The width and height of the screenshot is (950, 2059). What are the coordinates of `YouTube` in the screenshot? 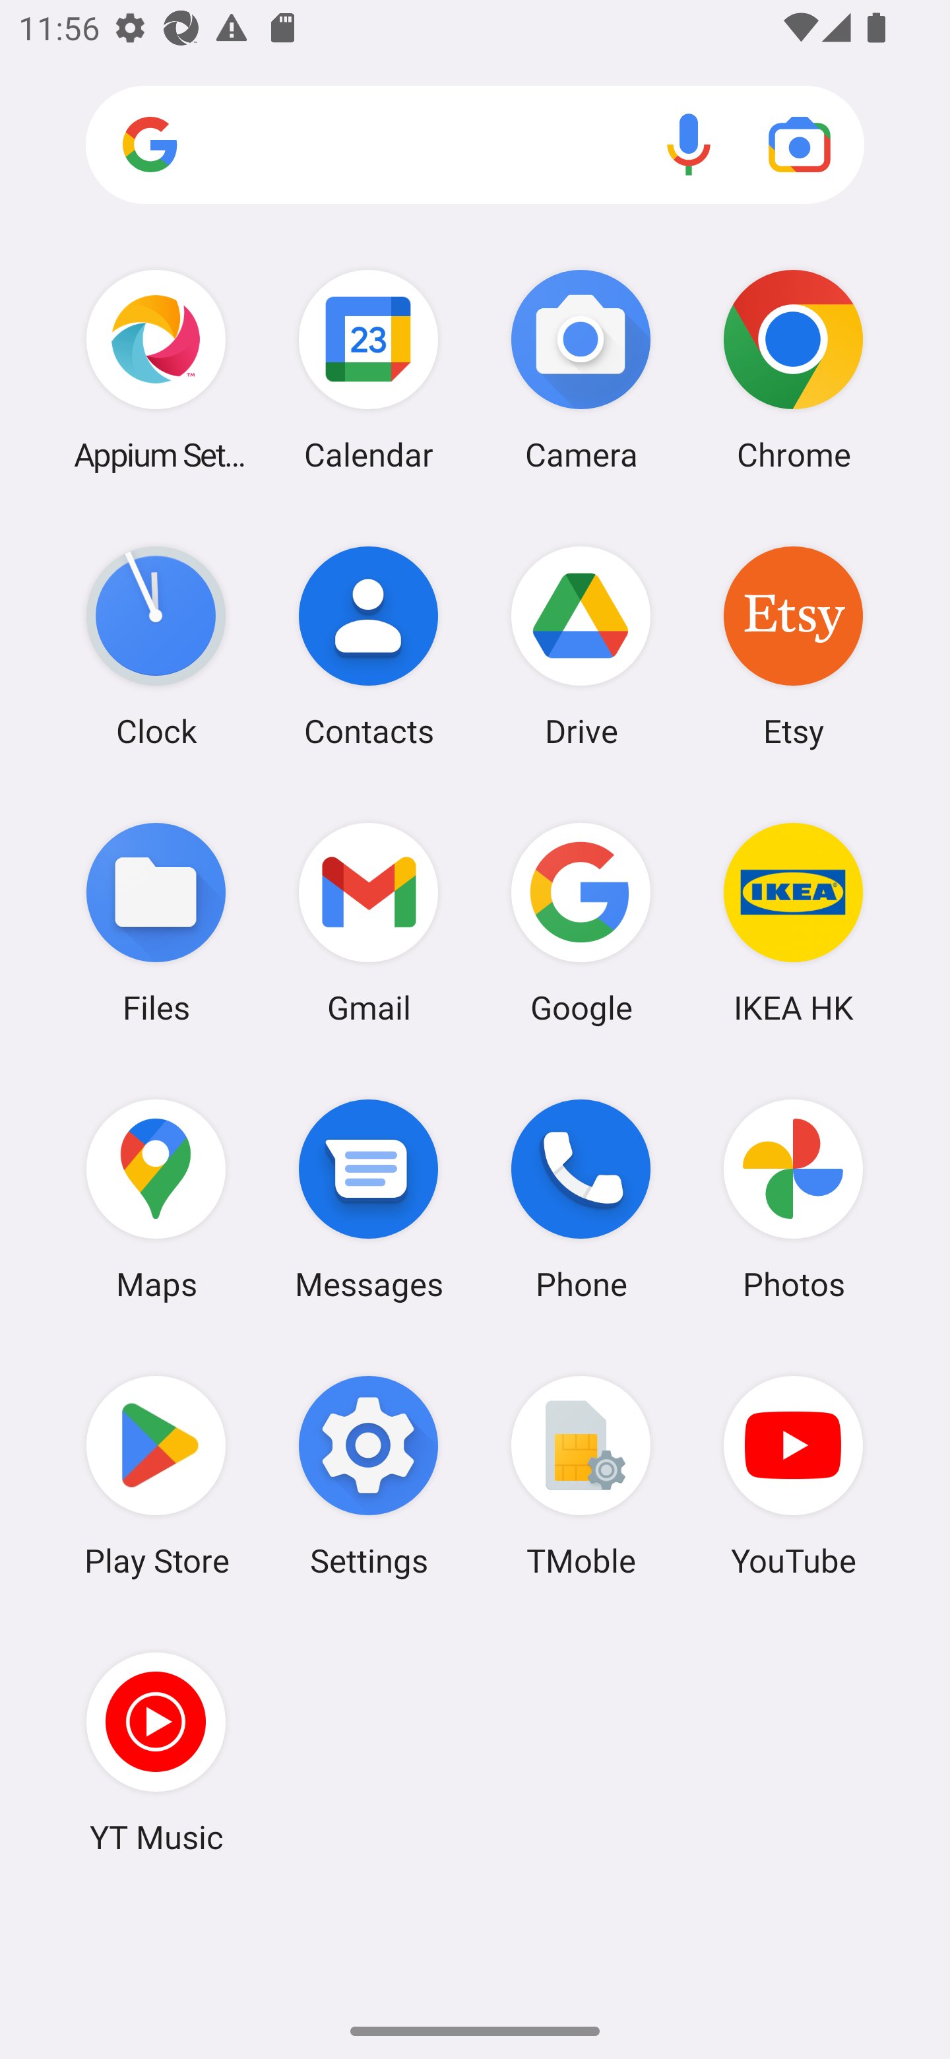 It's located at (793, 1476).